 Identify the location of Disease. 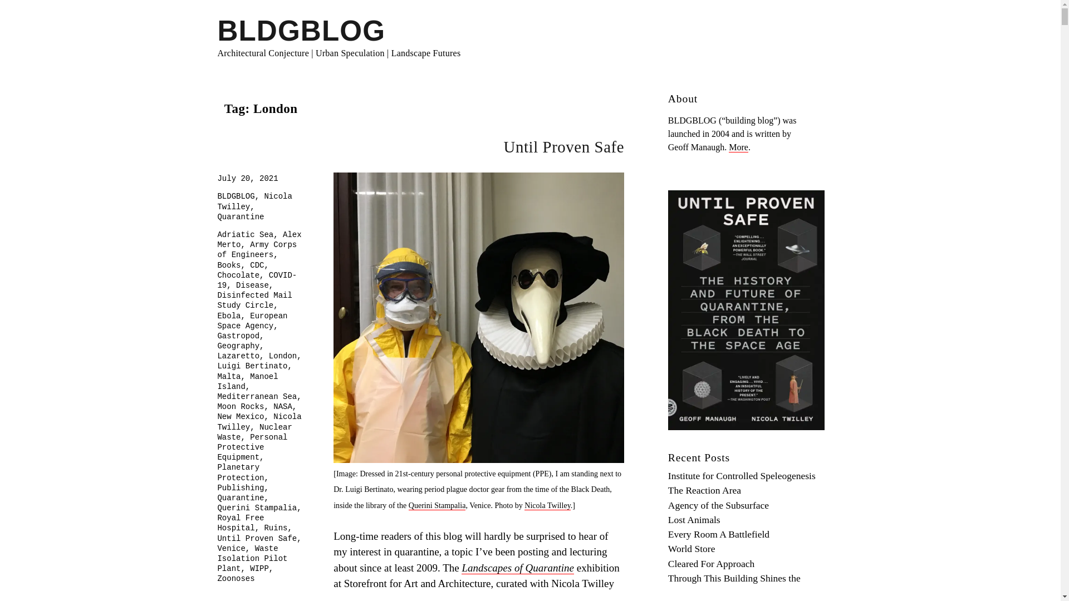
(253, 285).